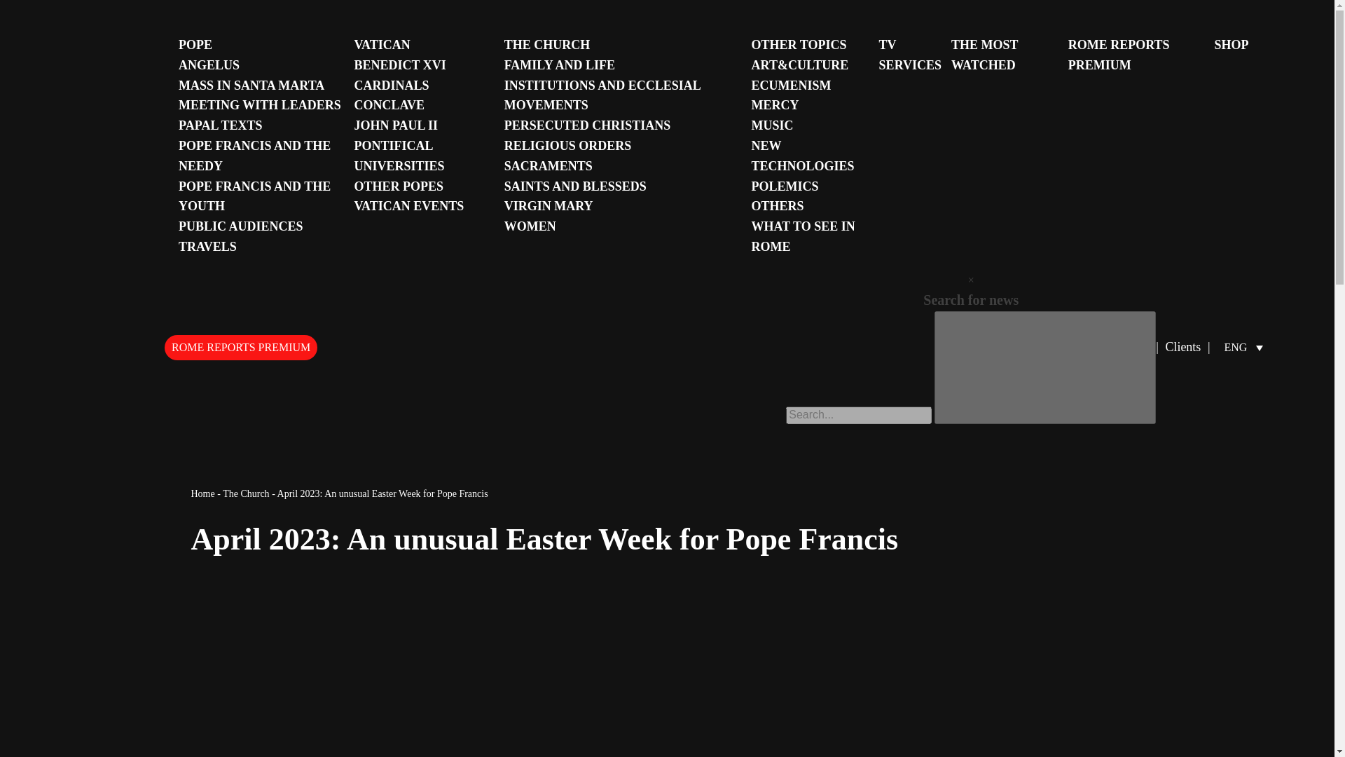 The image size is (1345, 757). I want to click on VATICAN, so click(381, 45).